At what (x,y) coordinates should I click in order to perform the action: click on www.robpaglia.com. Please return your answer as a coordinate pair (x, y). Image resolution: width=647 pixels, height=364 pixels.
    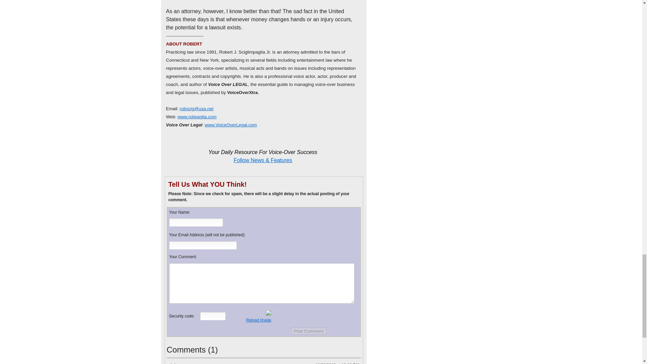
    Looking at the image, I should click on (197, 117).